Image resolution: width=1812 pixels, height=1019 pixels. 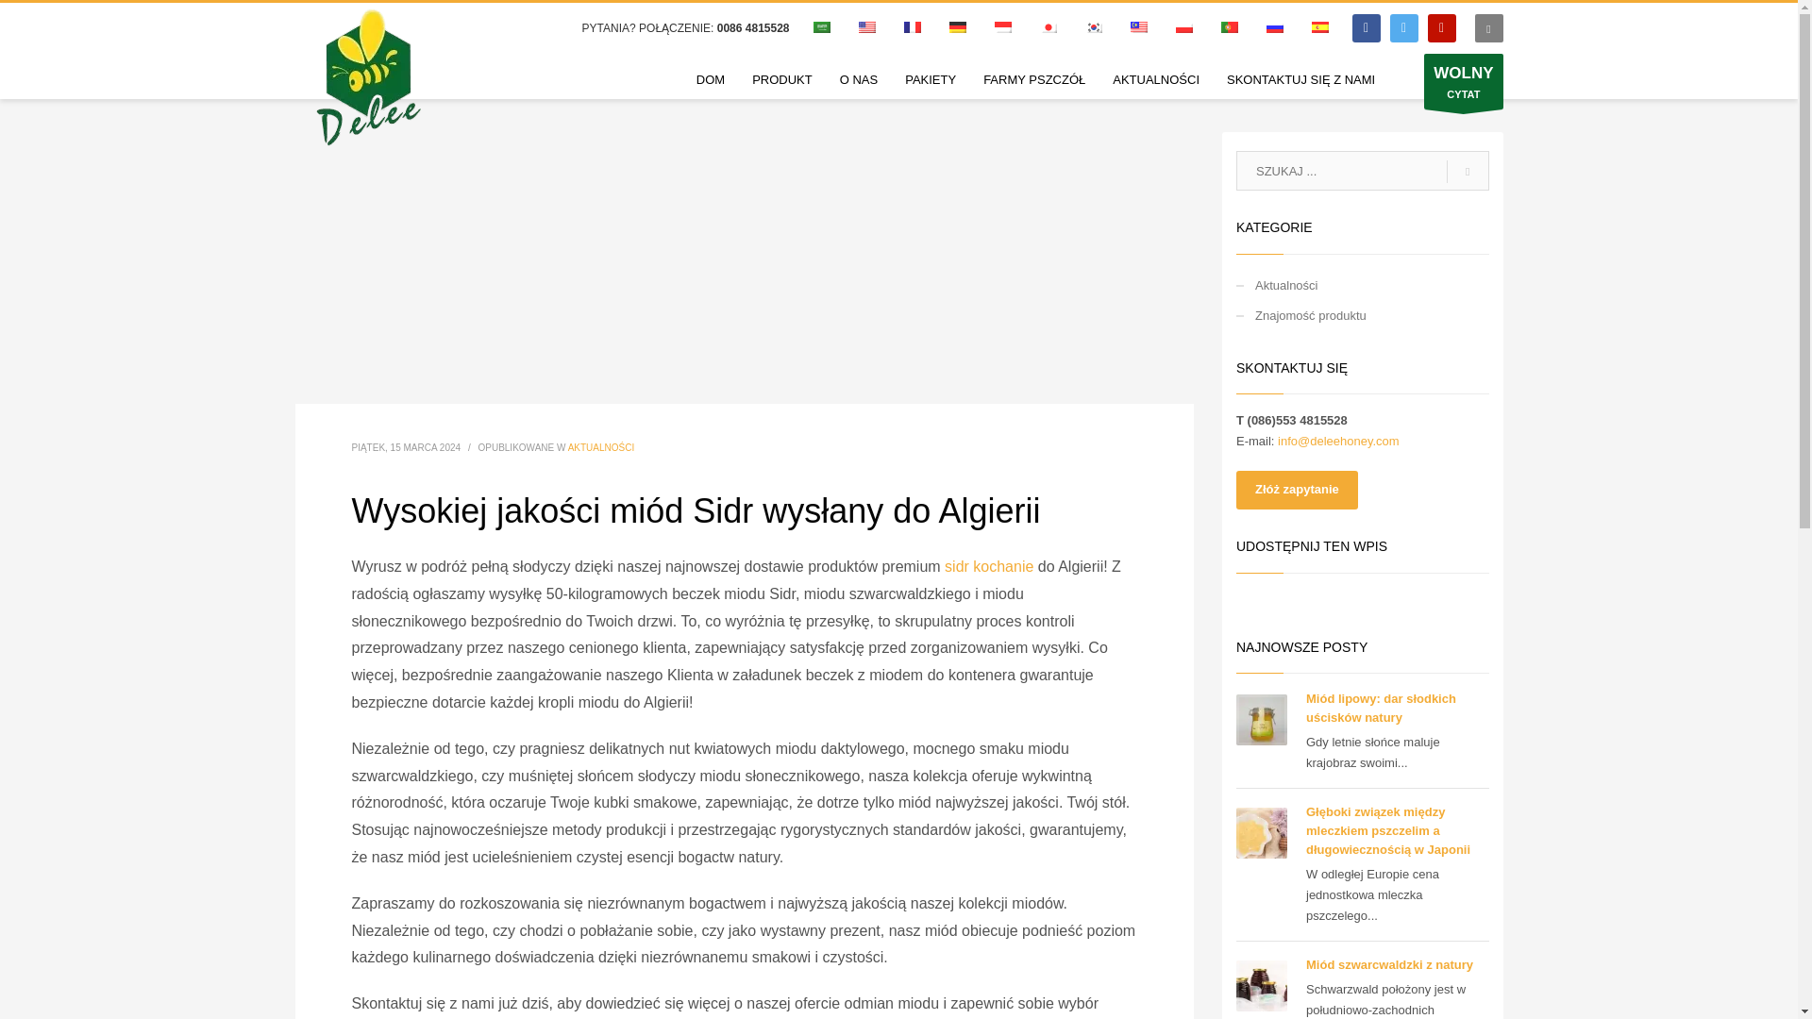 What do you see at coordinates (1319, 26) in the screenshot?
I see `Spanish` at bounding box center [1319, 26].